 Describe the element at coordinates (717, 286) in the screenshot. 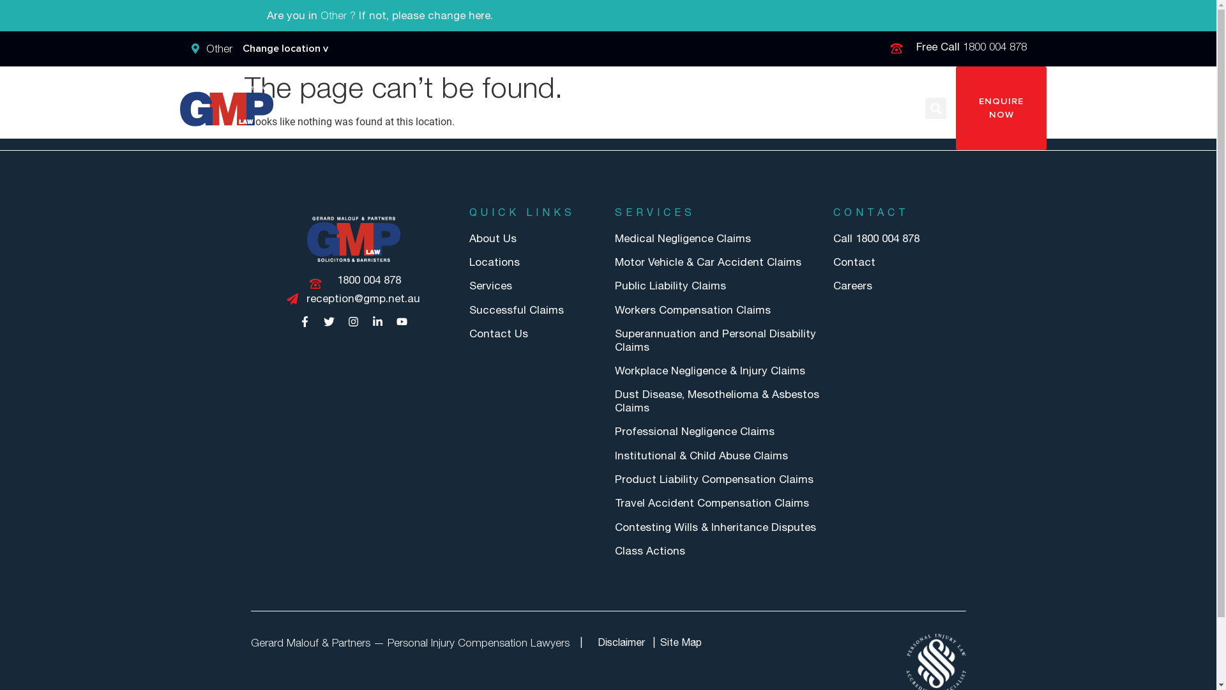

I see `Public Liability Claims` at that location.